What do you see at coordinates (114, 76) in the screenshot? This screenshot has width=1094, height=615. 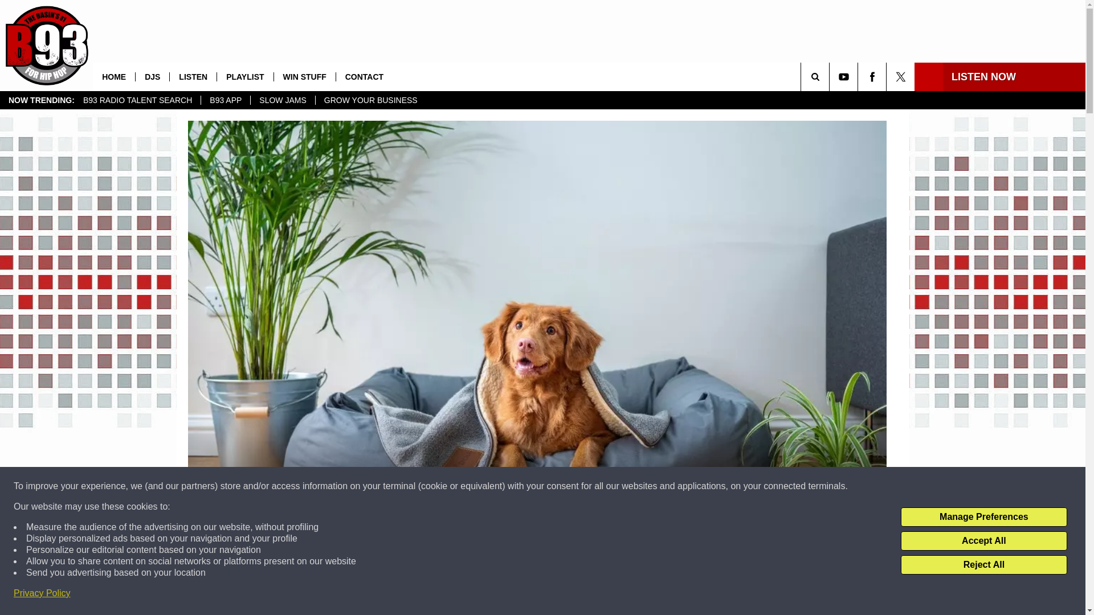 I see `HOME` at bounding box center [114, 76].